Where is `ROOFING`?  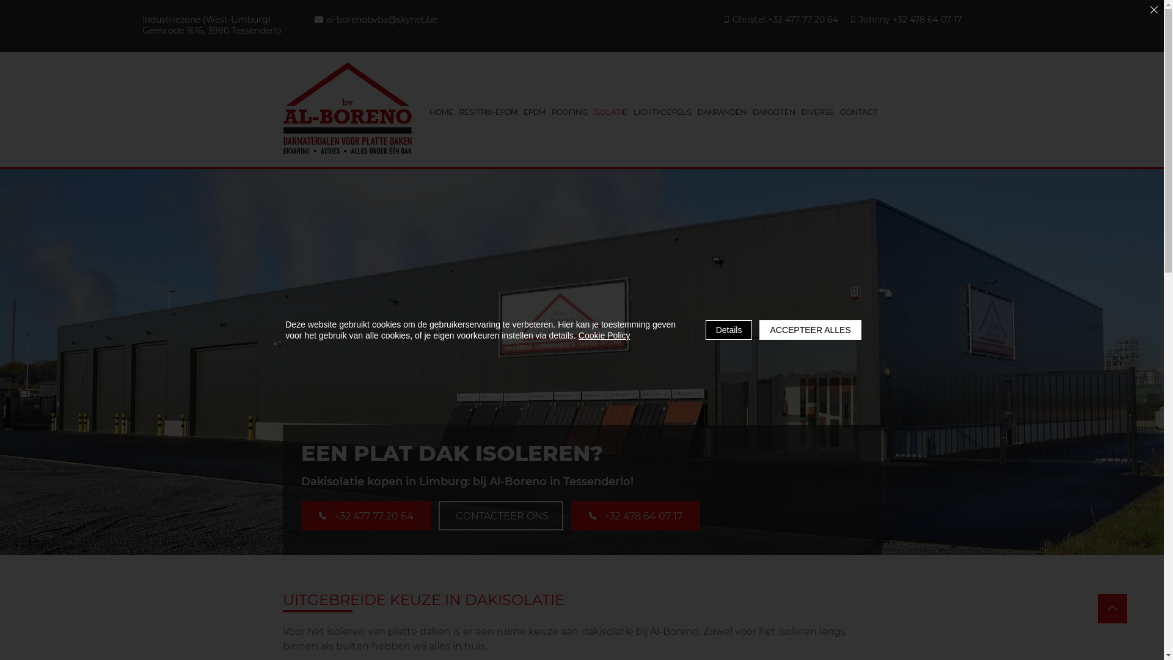 ROOFING is located at coordinates (569, 112).